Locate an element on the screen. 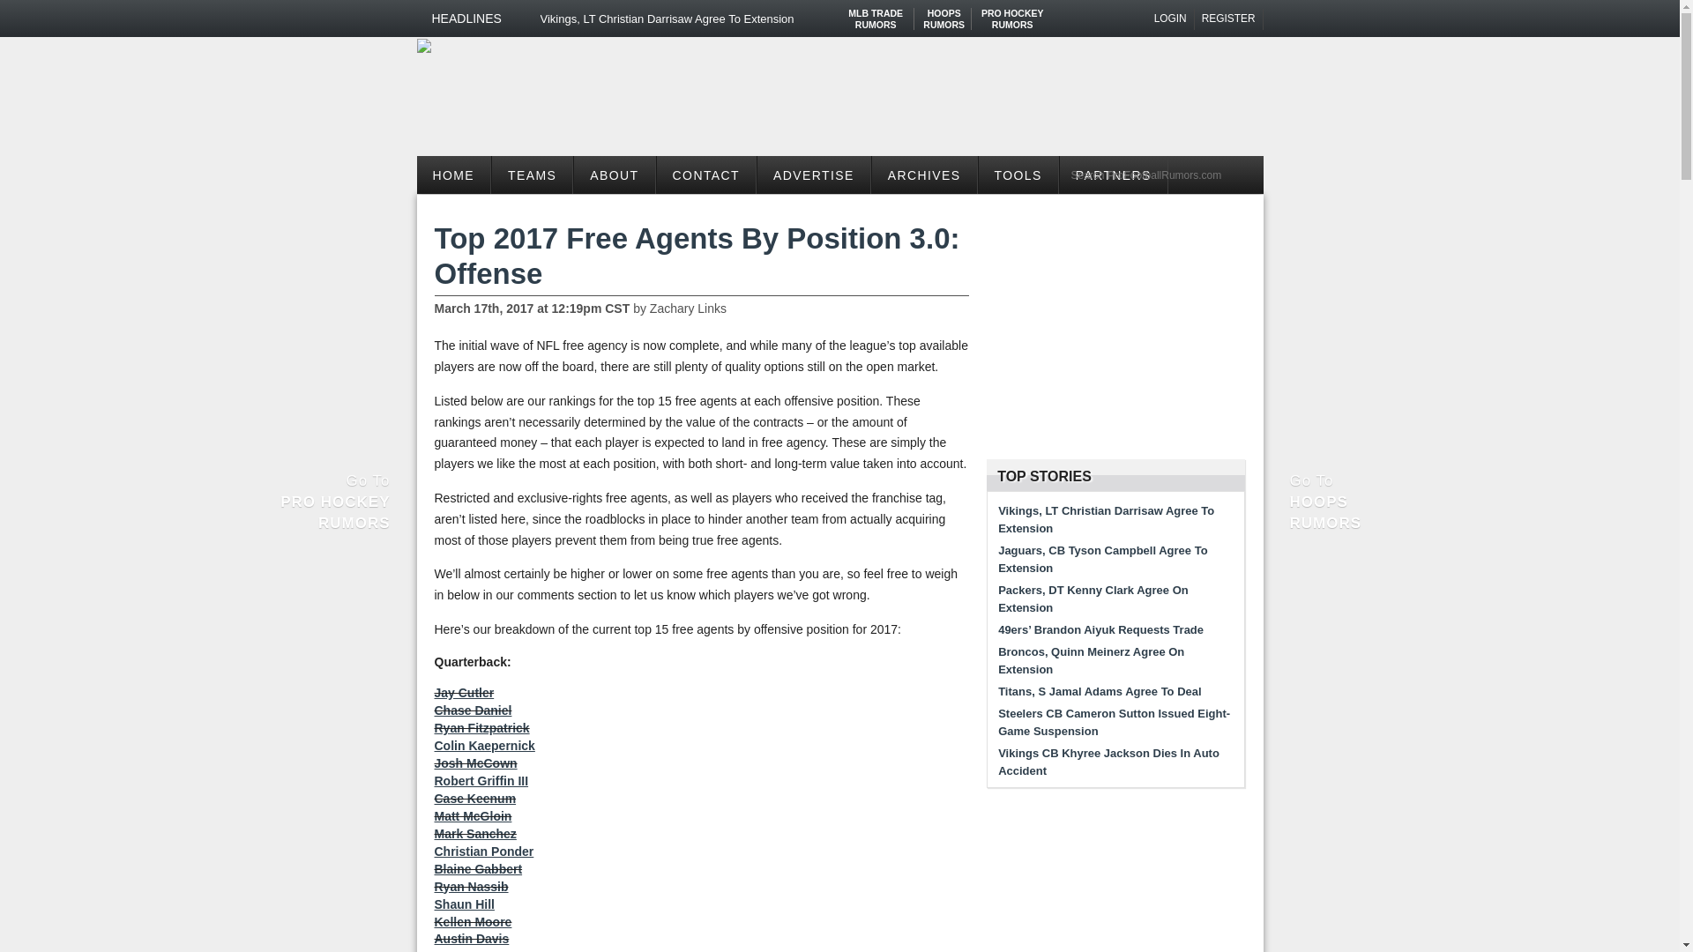  REGISTER is located at coordinates (943, 12).